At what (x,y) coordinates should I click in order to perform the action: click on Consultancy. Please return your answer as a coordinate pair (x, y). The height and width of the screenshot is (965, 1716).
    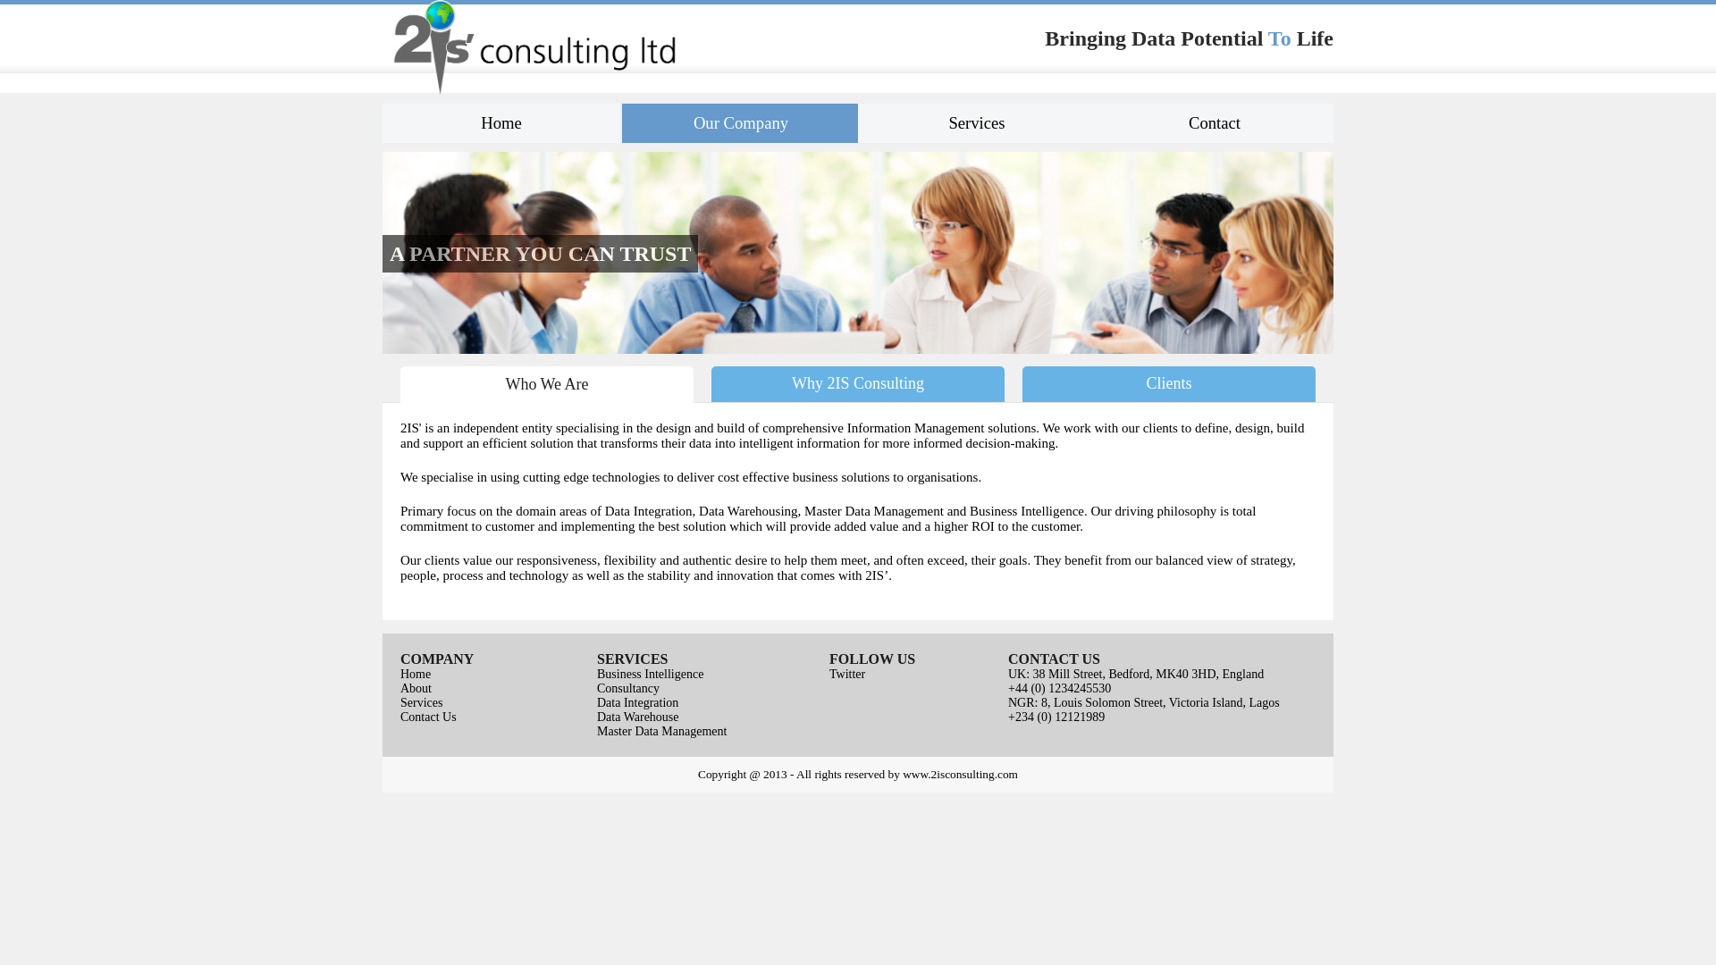
    Looking at the image, I should click on (628, 688).